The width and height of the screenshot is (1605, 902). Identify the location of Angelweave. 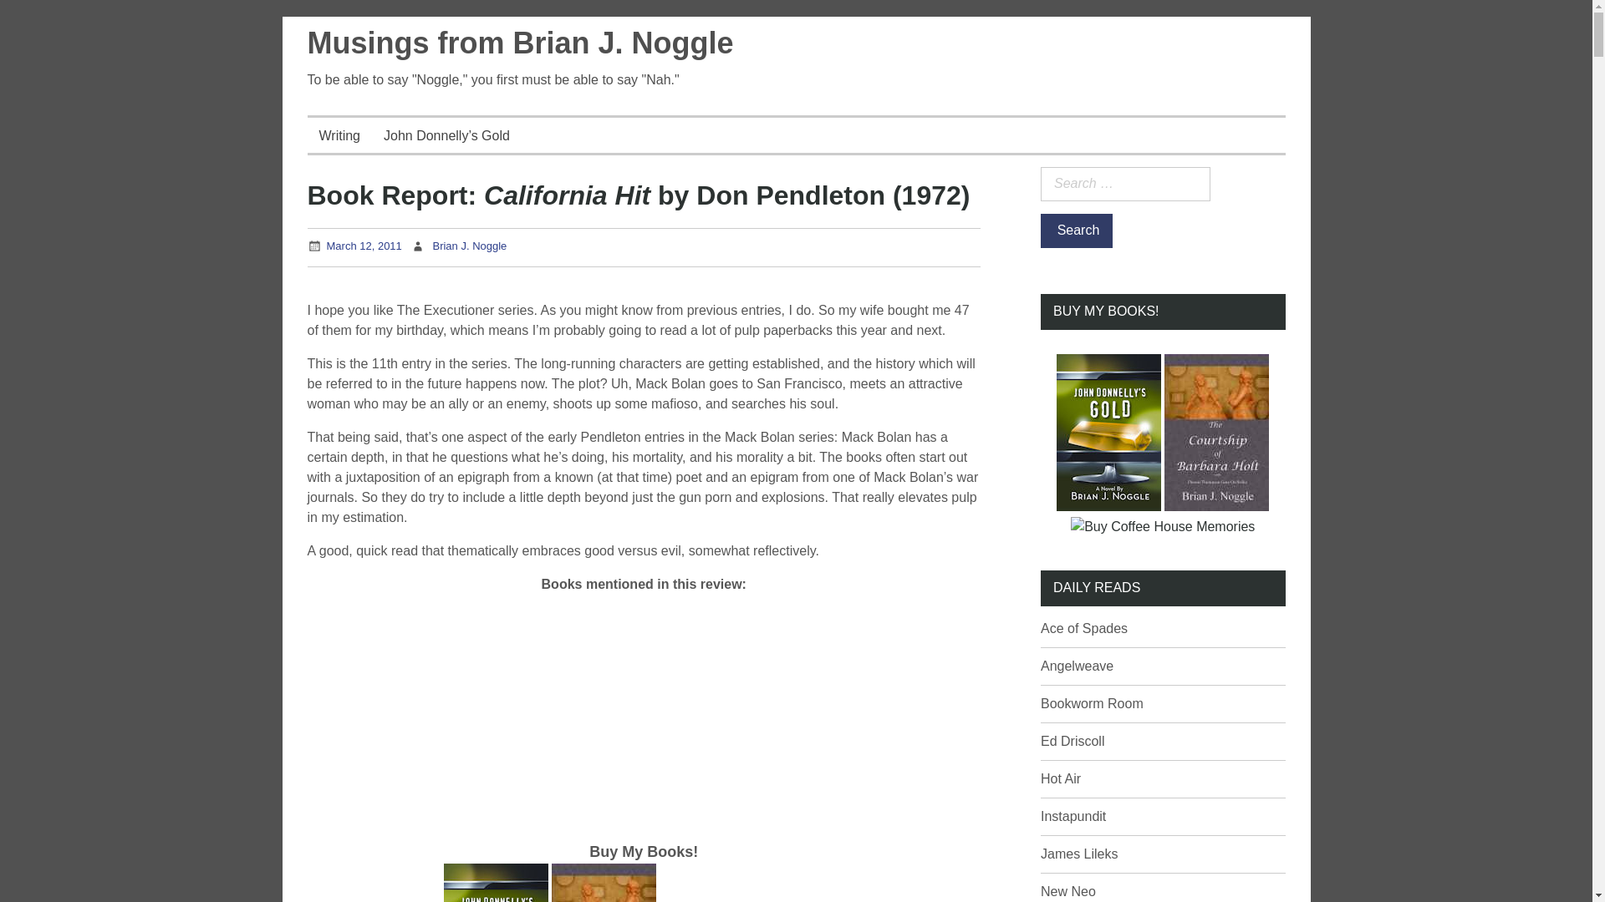
(1077, 666).